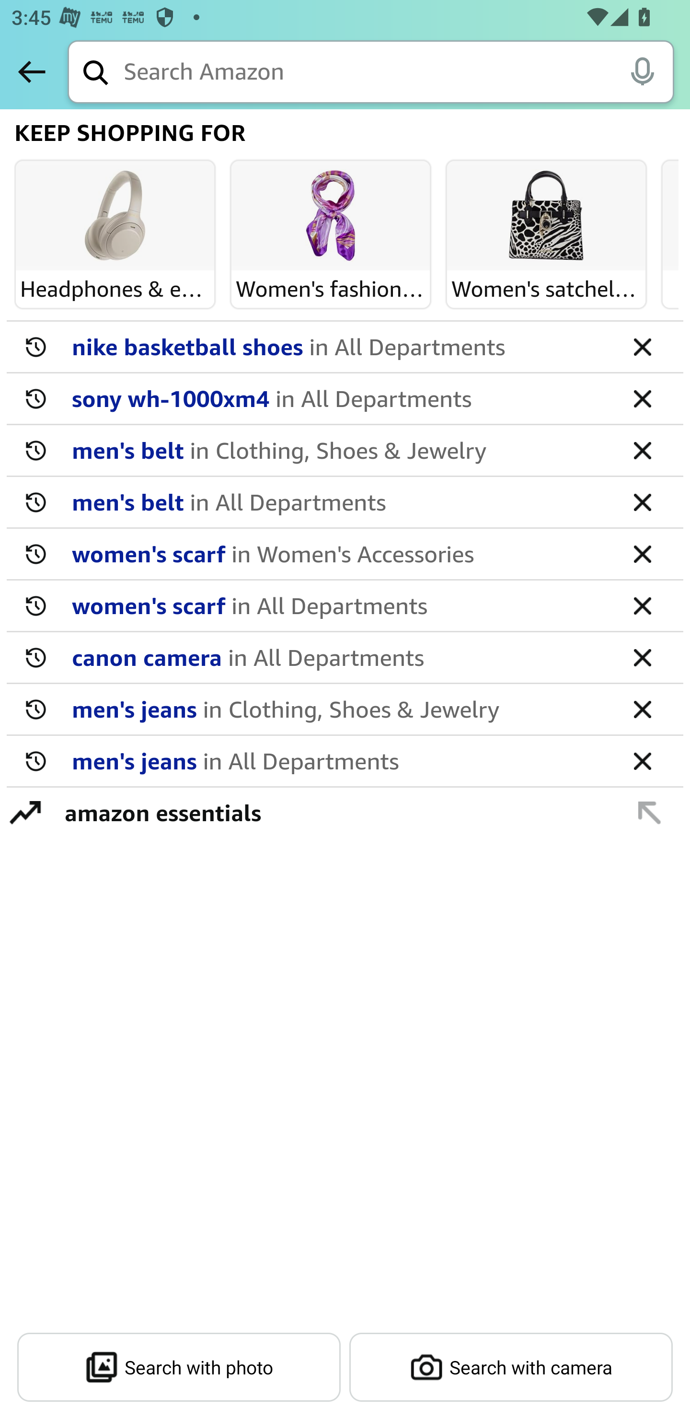 The image size is (690, 1419). What do you see at coordinates (335, 812) in the screenshot?
I see `amazon essentials` at bounding box center [335, 812].